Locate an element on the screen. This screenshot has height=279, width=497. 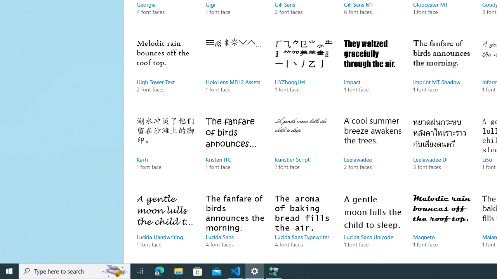
Type here to search is located at coordinates (75, 271).